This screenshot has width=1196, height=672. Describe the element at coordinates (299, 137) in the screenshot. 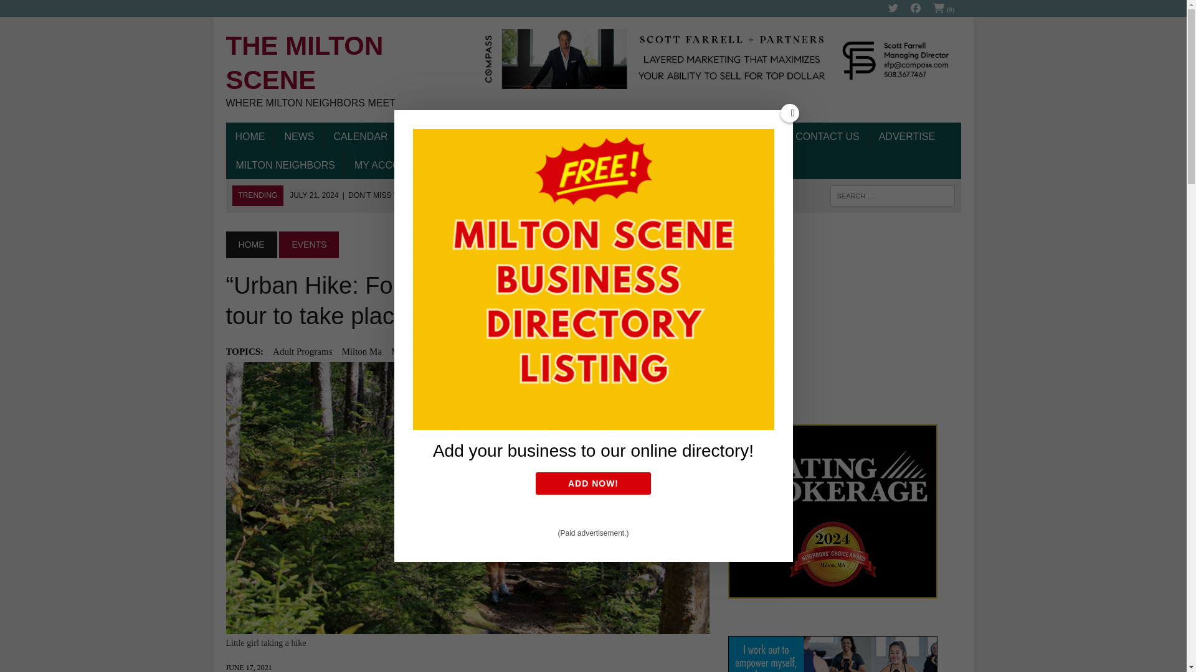

I see `NEWS` at that location.